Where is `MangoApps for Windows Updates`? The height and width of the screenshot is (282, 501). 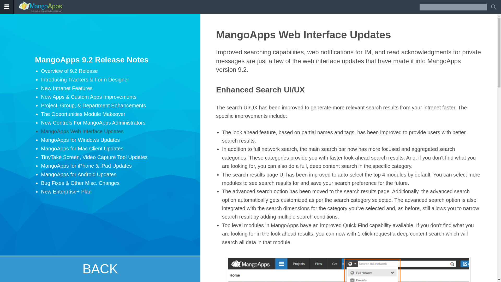 MangoApps for Windows Updates is located at coordinates (80, 140).